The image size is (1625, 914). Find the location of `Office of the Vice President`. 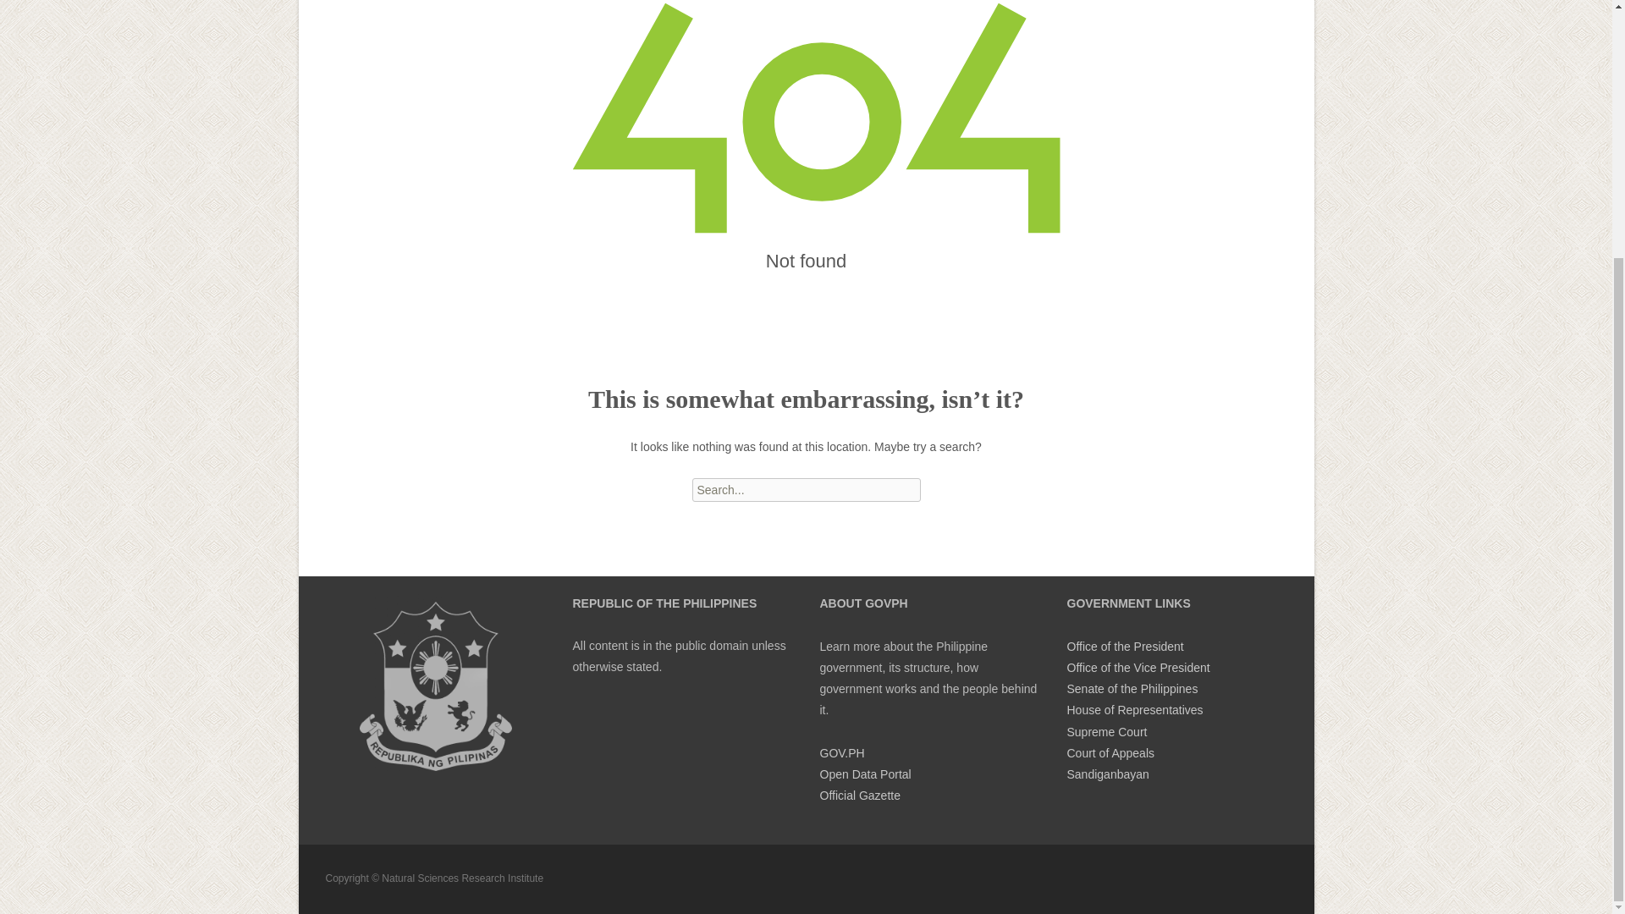

Office of the Vice President is located at coordinates (1137, 667).